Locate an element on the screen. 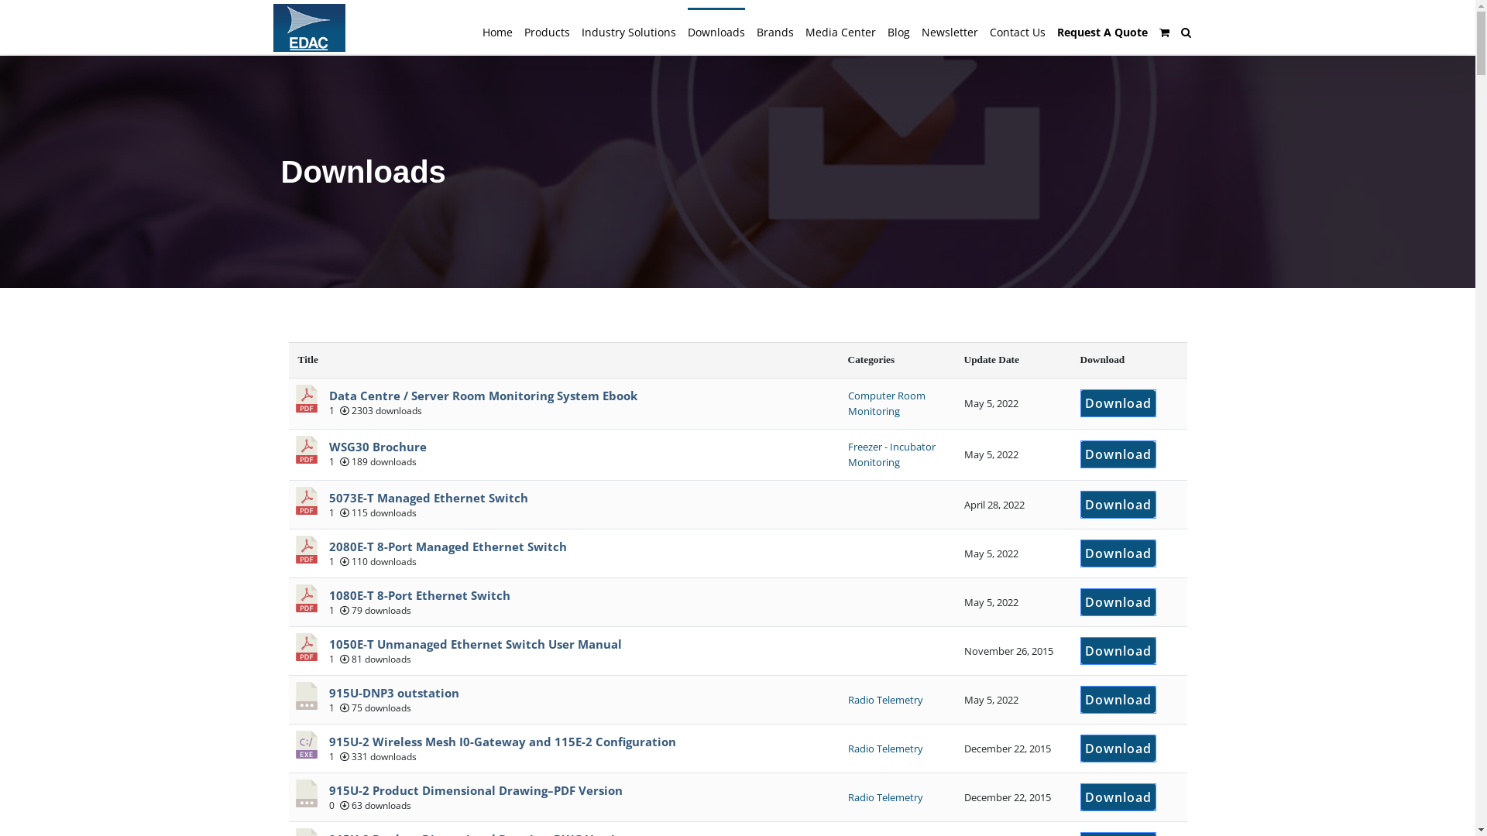  Download is located at coordinates (1118, 553).